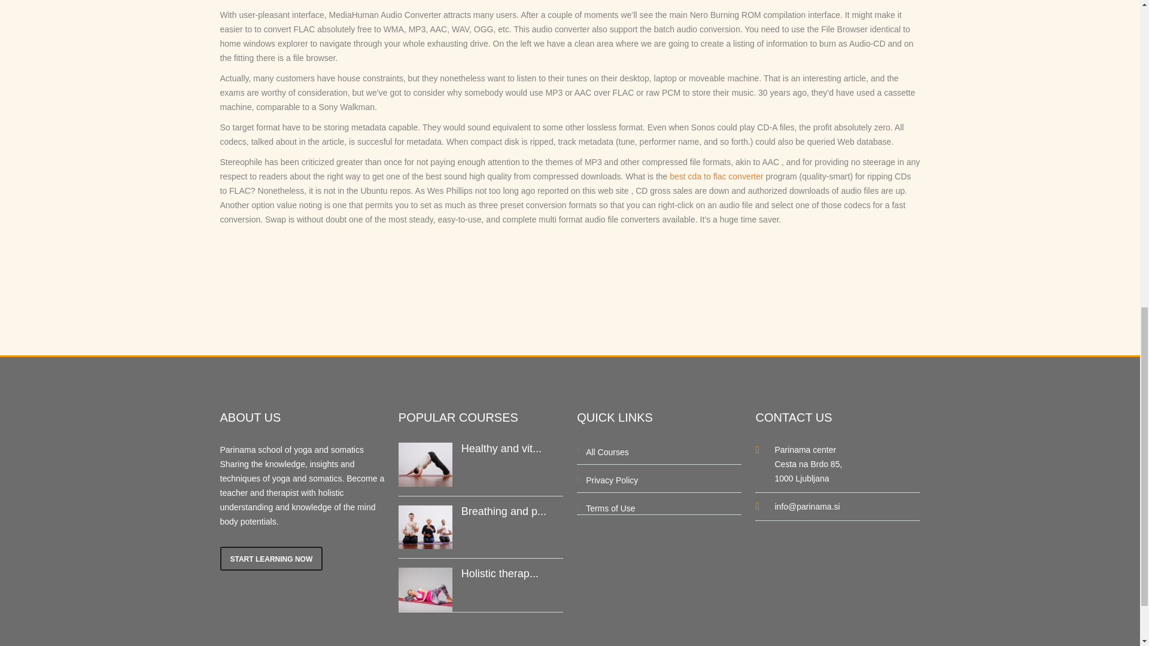 Image resolution: width=1149 pixels, height=646 pixels. What do you see at coordinates (607, 452) in the screenshot?
I see `All Courses` at bounding box center [607, 452].